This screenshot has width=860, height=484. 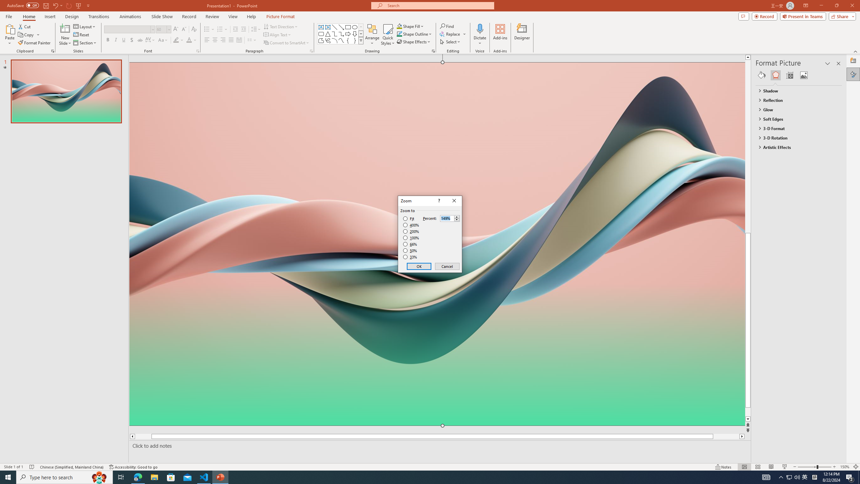 I want to click on Font, so click(x=129, y=30).